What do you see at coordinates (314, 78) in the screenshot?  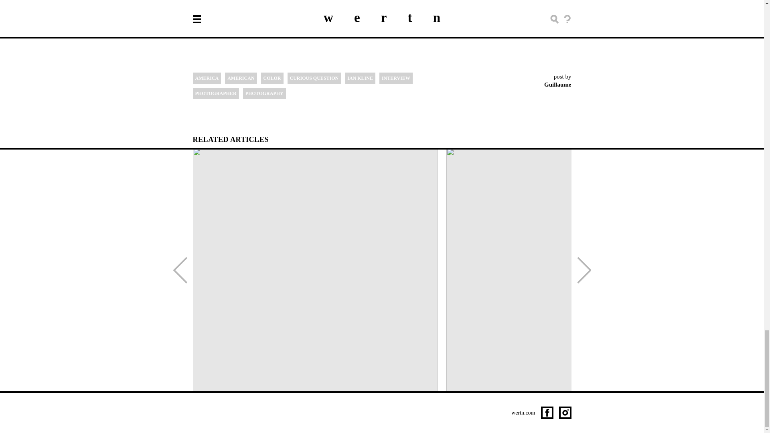 I see `CURIOUS QUESTION` at bounding box center [314, 78].